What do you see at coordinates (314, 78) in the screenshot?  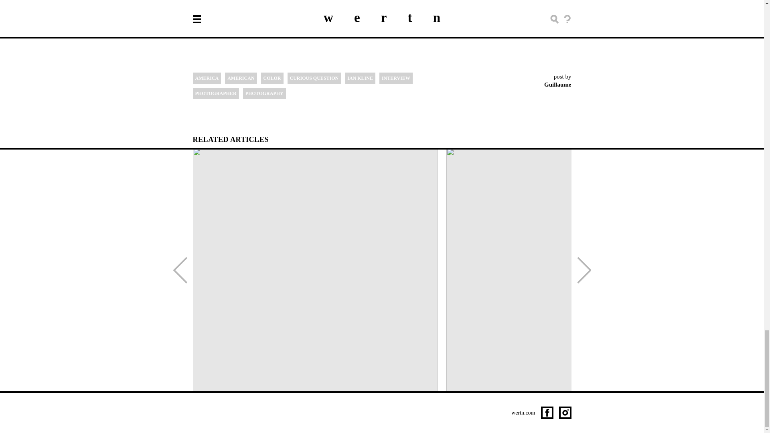 I see `CURIOUS QUESTION` at bounding box center [314, 78].